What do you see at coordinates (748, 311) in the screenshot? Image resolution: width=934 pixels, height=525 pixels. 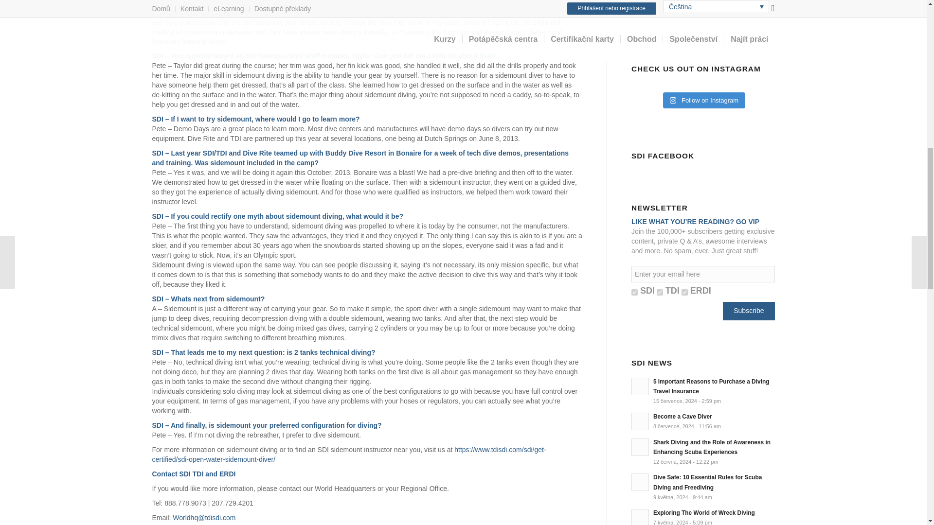 I see `Subscribe` at bounding box center [748, 311].